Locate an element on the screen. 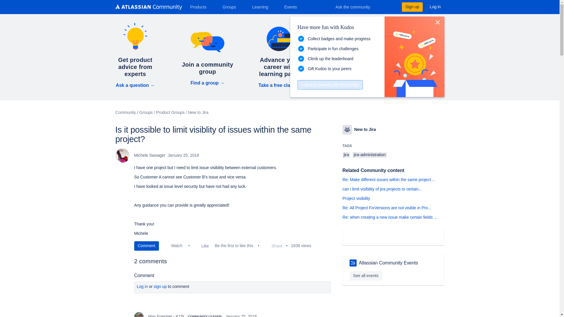  AUG Leaders is located at coordinates (353, 263).